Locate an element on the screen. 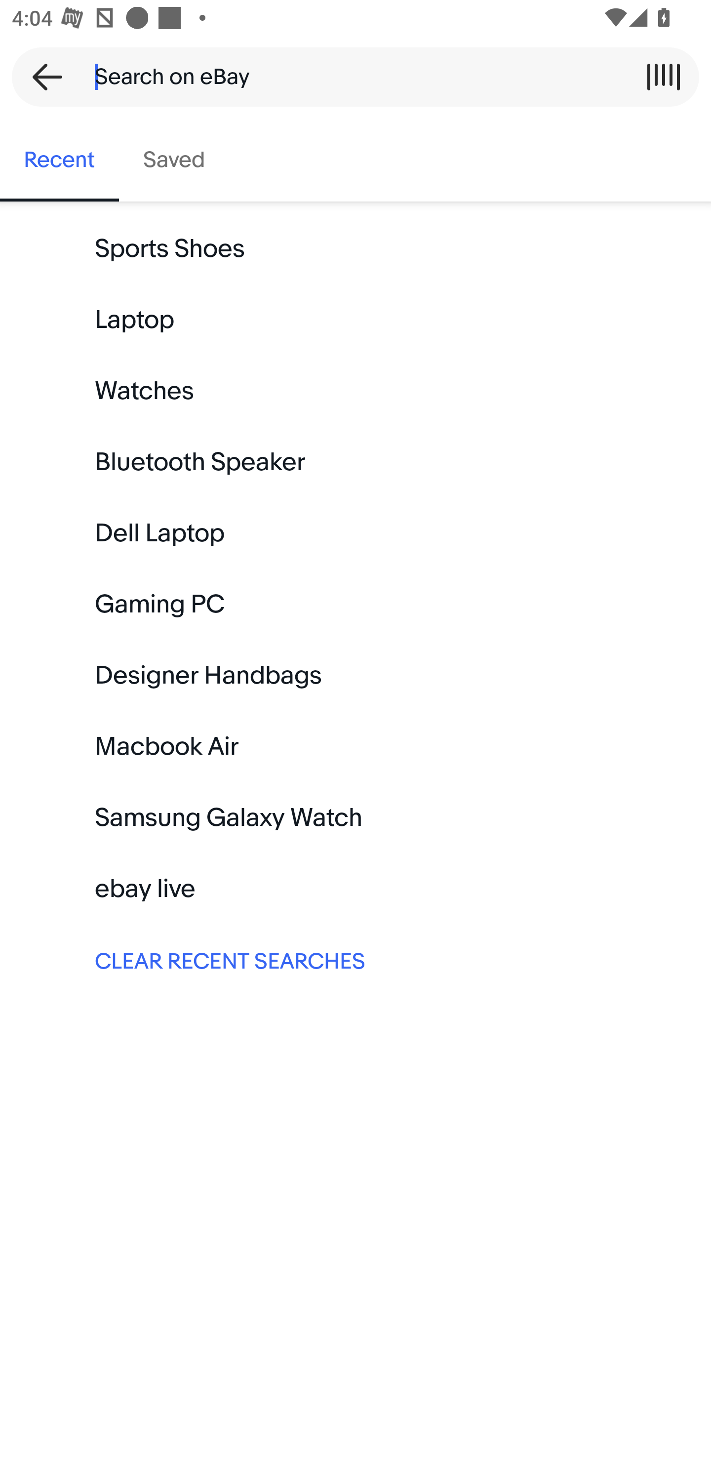  Sports Shoes Keyword search Sports Shoes: is located at coordinates (355, 249).